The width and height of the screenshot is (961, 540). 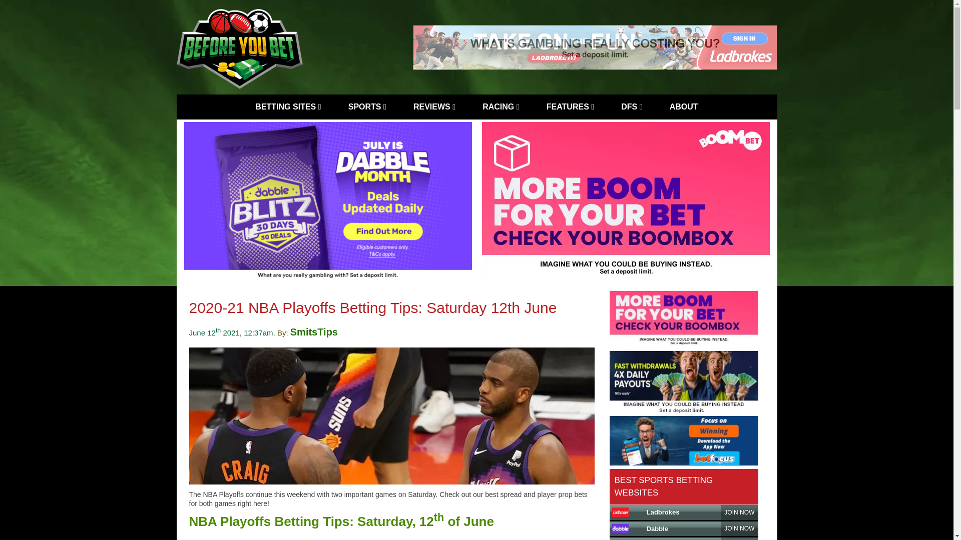 What do you see at coordinates (434, 106) in the screenshot?
I see `Reviews` at bounding box center [434, 106].